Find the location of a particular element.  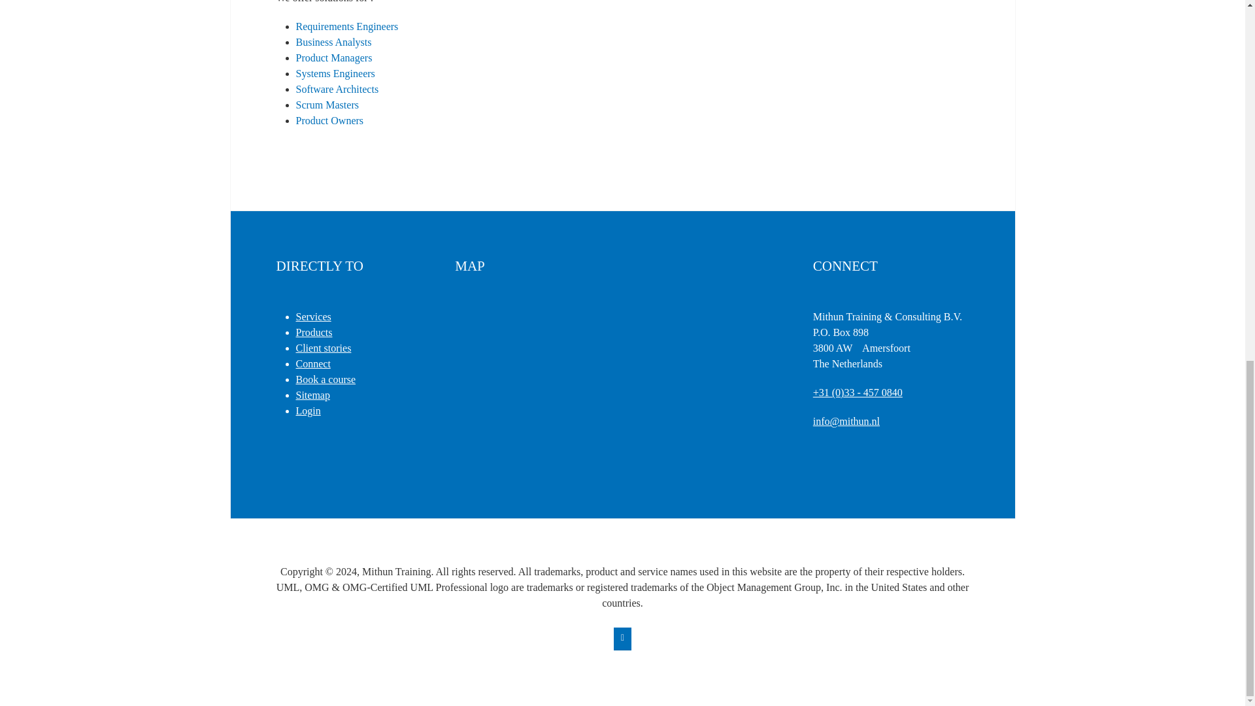

Software Architects is located at coordinates (337, 89).